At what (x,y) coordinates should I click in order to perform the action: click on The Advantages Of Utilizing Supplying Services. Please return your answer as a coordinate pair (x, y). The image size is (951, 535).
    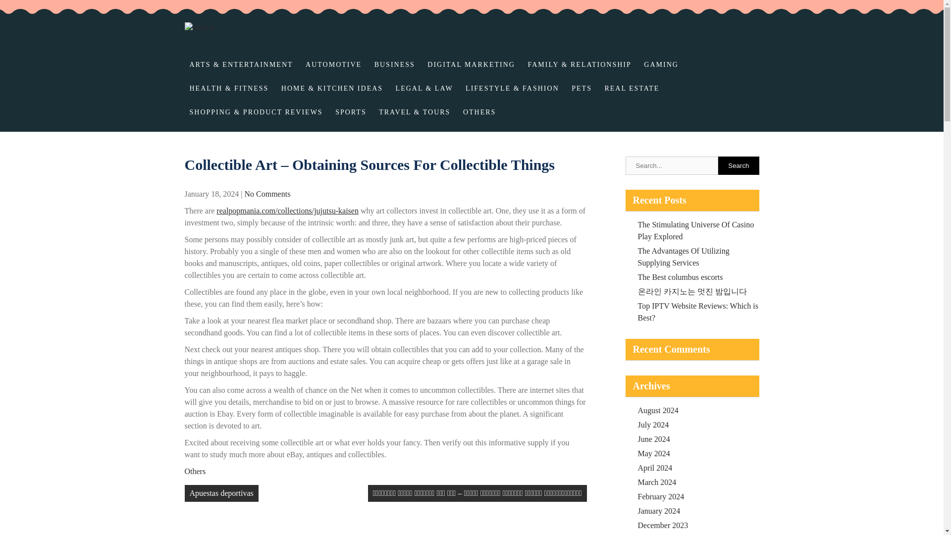
    Looking at the image, I should click on (684, 257).